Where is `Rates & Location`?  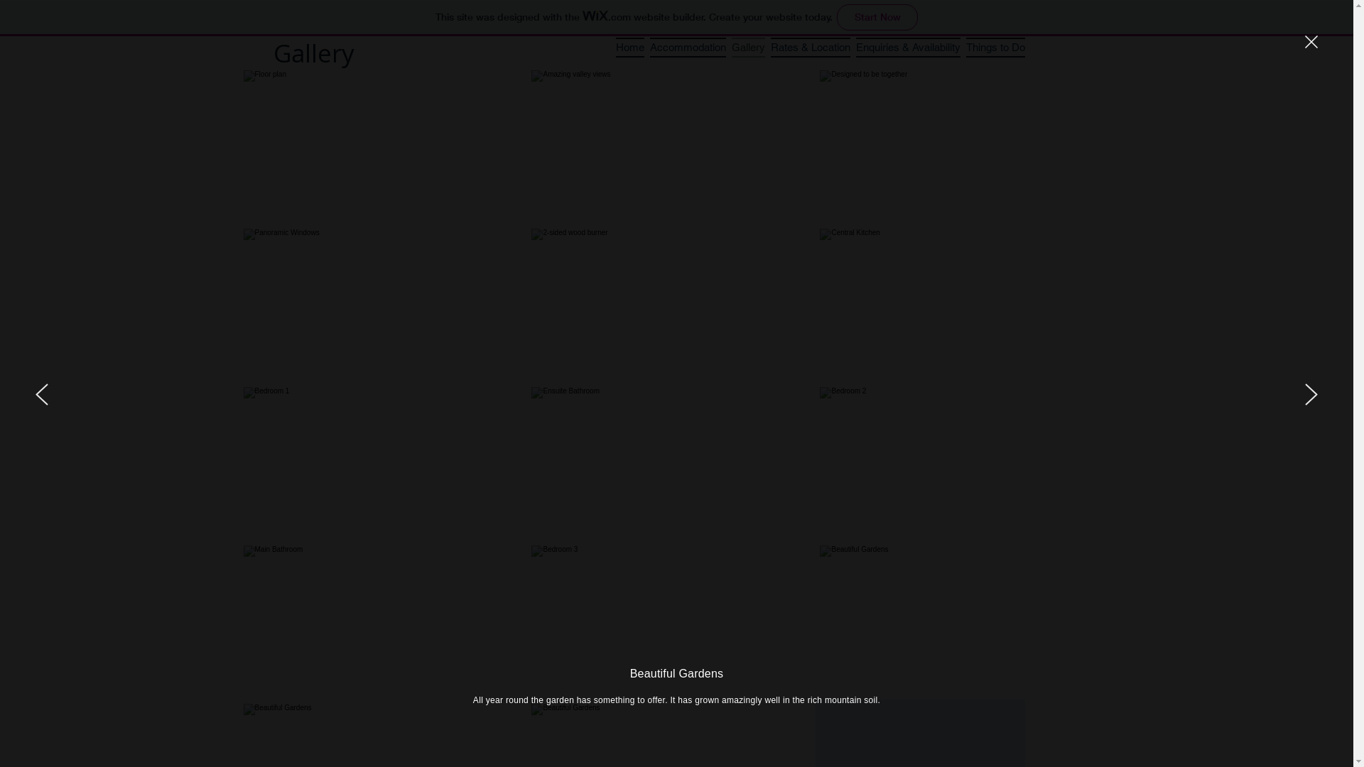 Rates & Location is located at coordinates (810, 47).